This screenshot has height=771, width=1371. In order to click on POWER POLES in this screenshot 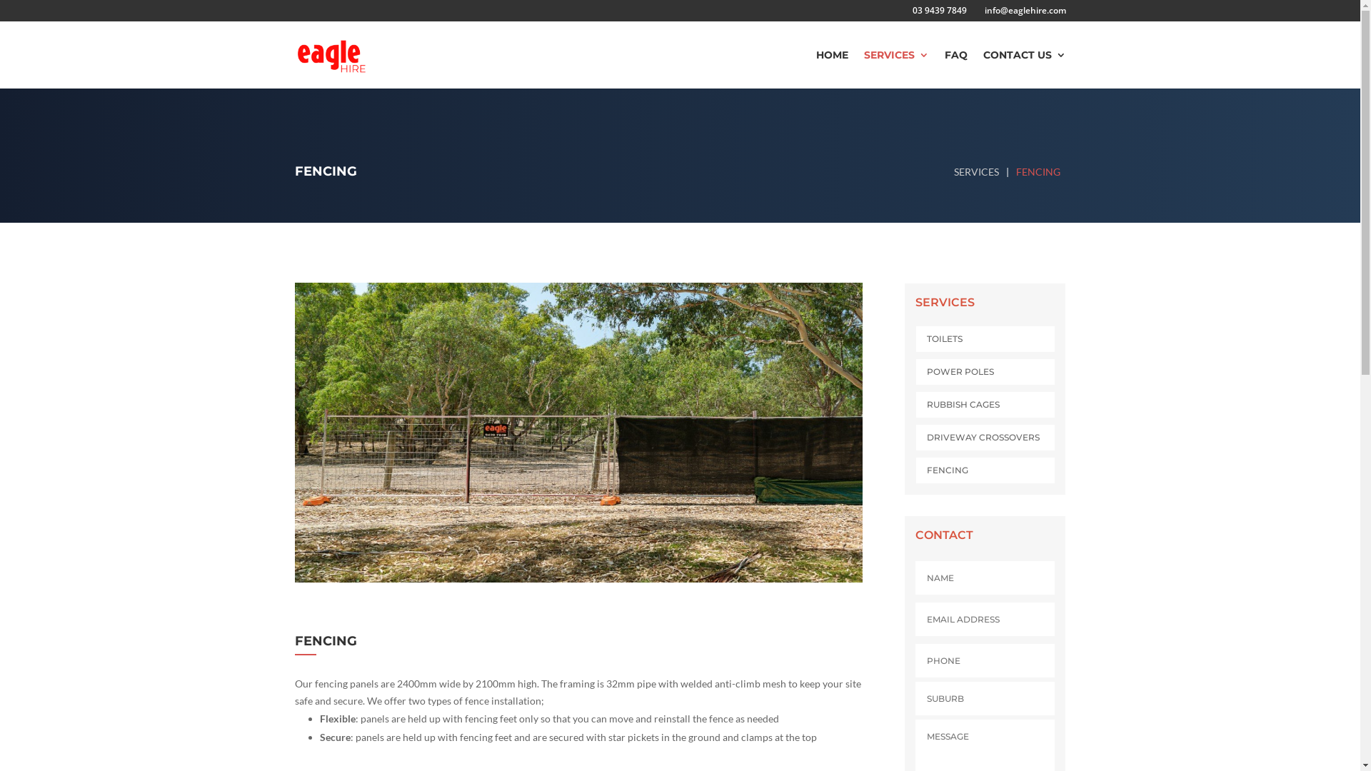, I will do `click(960, 371)`.